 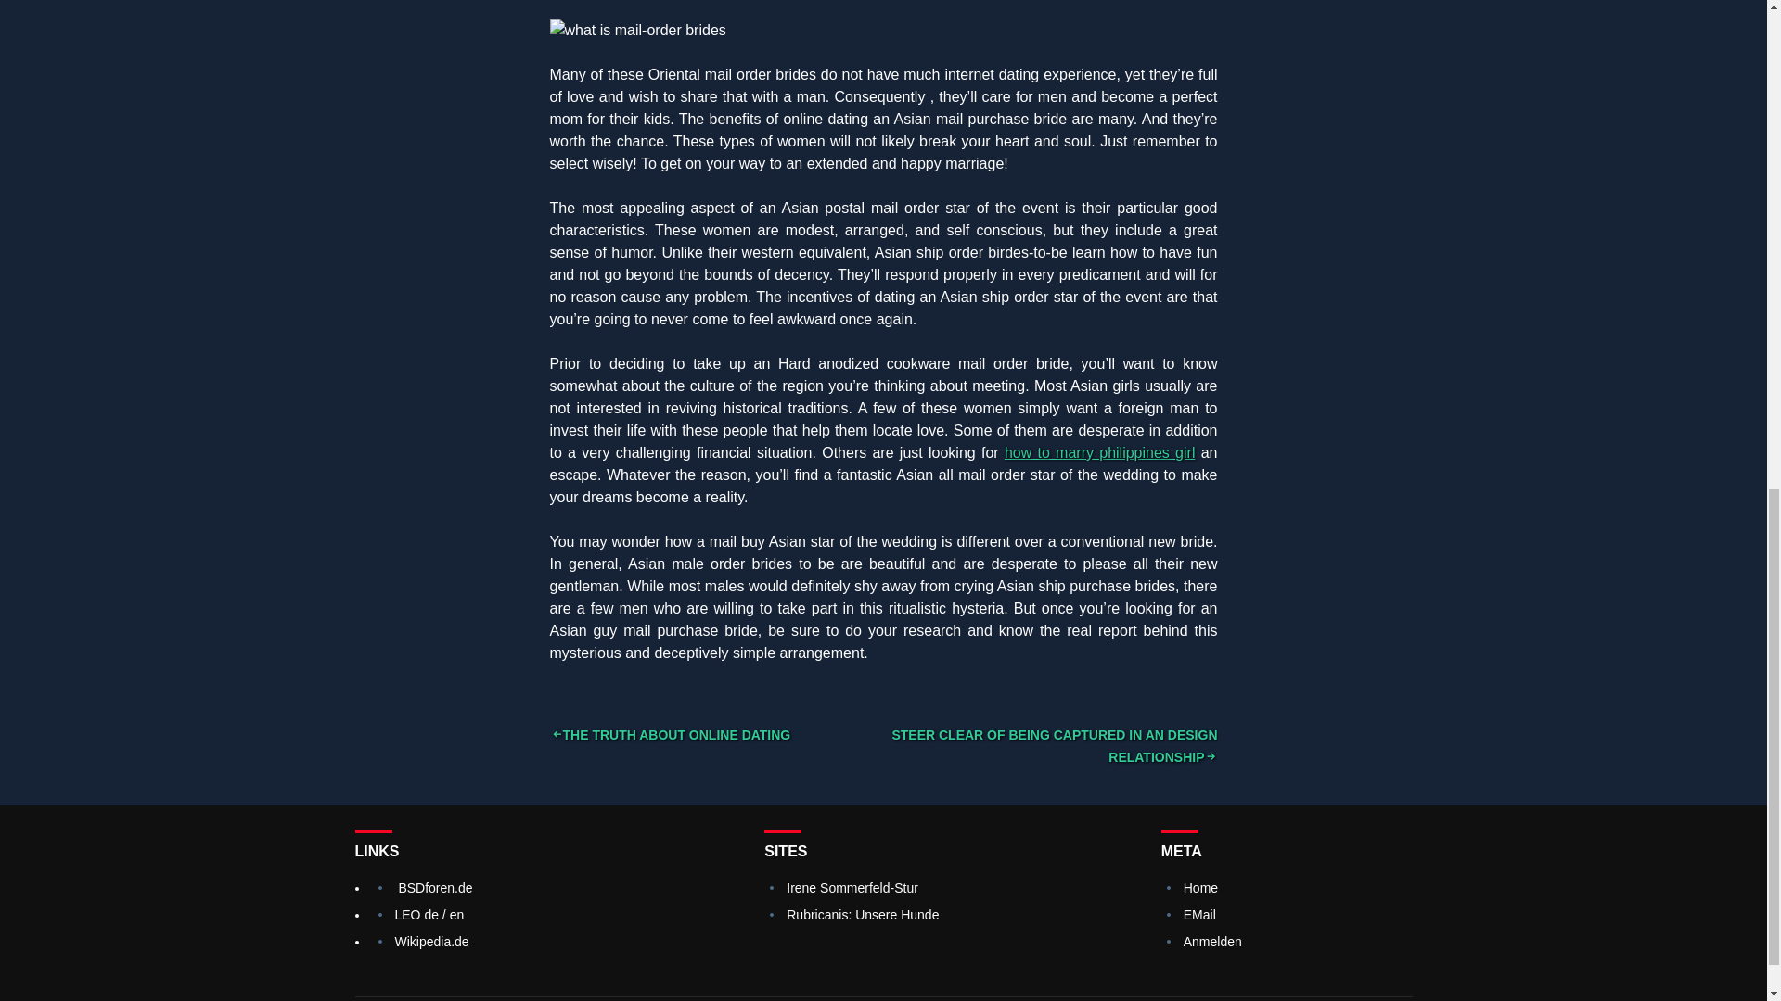 I want to click on STEER CLEAR OF BEING CAPTURED IN AN DESIGN RELATIONSHIP, so click(x=1054, y=746).